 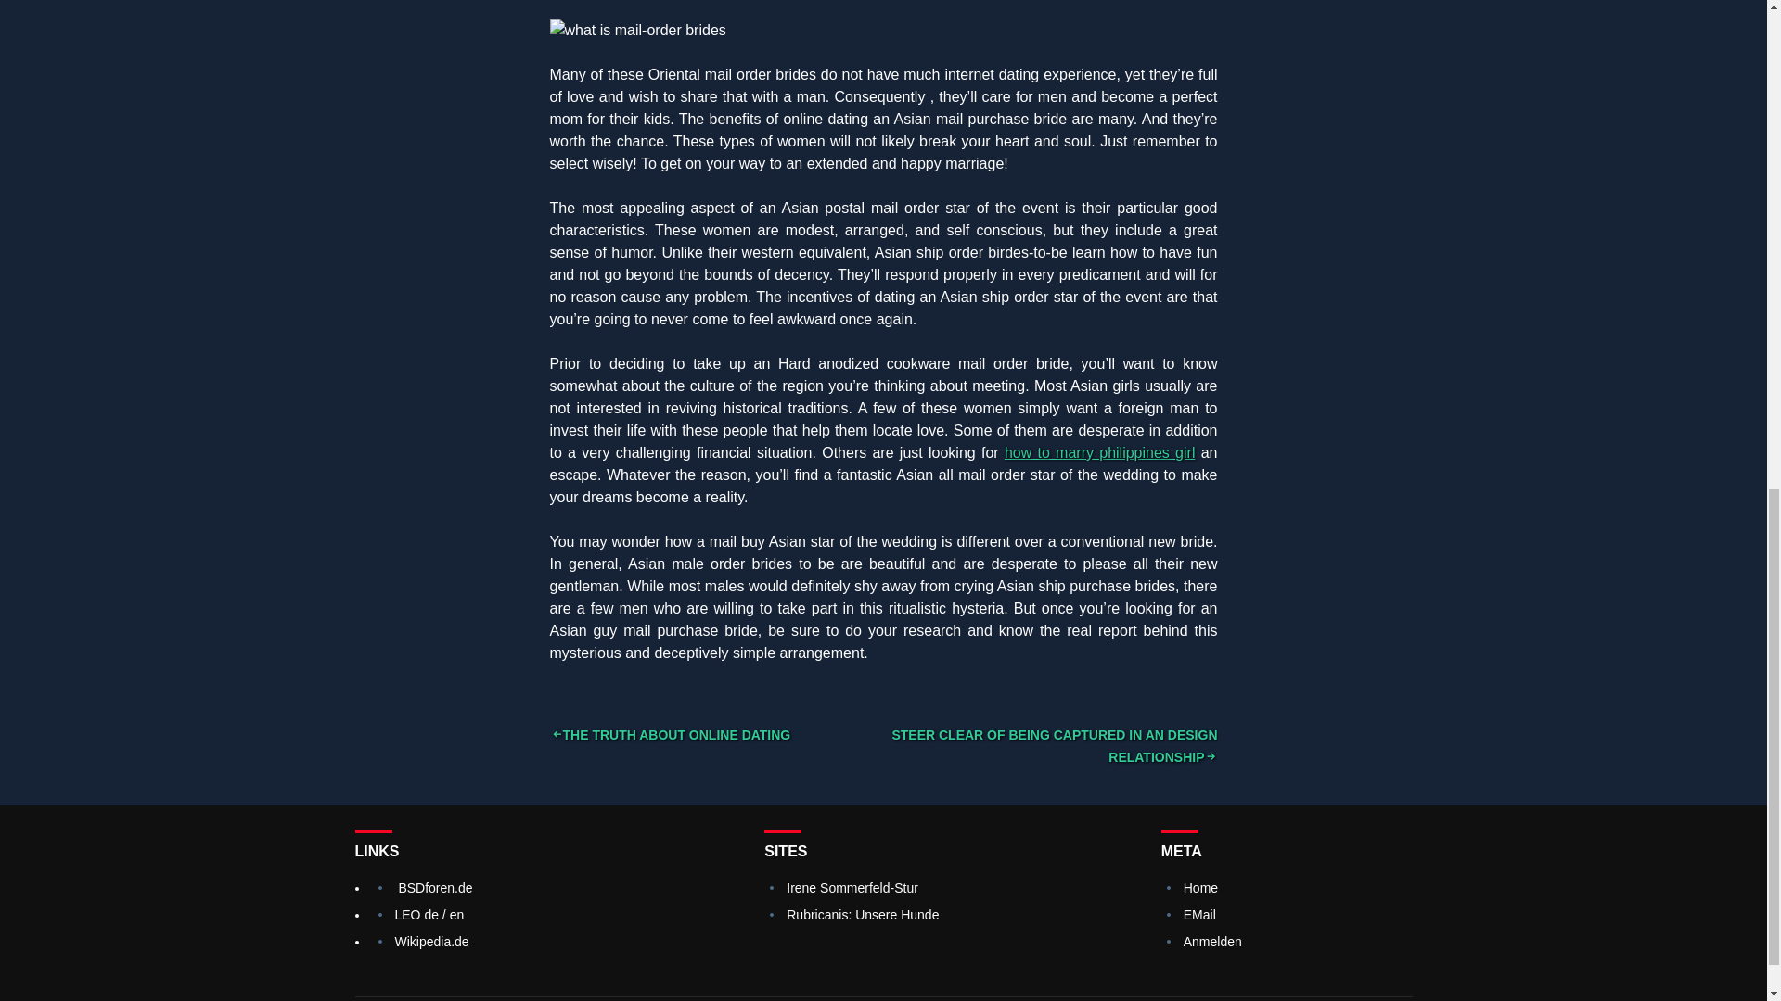 I want to click on STEER CLEAR OF BEING CAPTURED IN AN DESIGN RELATIONSHIP, so click(x=1054, y=746).